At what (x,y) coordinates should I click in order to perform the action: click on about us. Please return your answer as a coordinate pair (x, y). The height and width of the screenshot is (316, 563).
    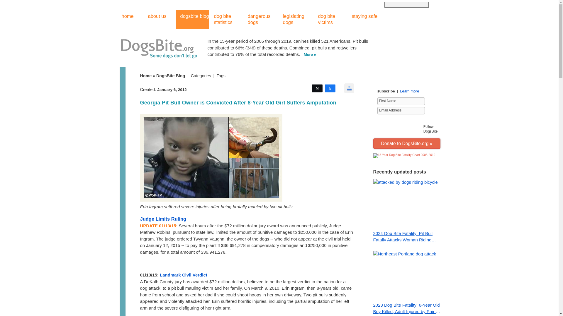
    Looking at the image, I should click on (154, 20).